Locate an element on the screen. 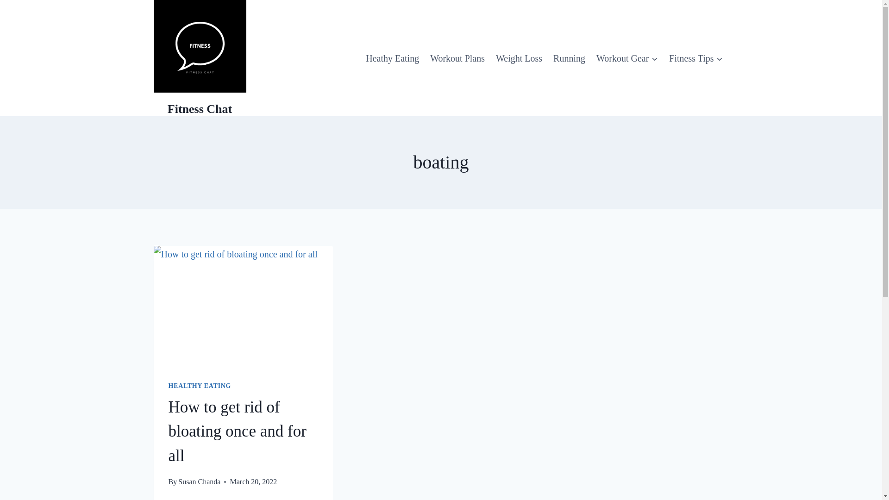 This screenshot has width=889, height=500. Running is located at coordinates (569, 58).